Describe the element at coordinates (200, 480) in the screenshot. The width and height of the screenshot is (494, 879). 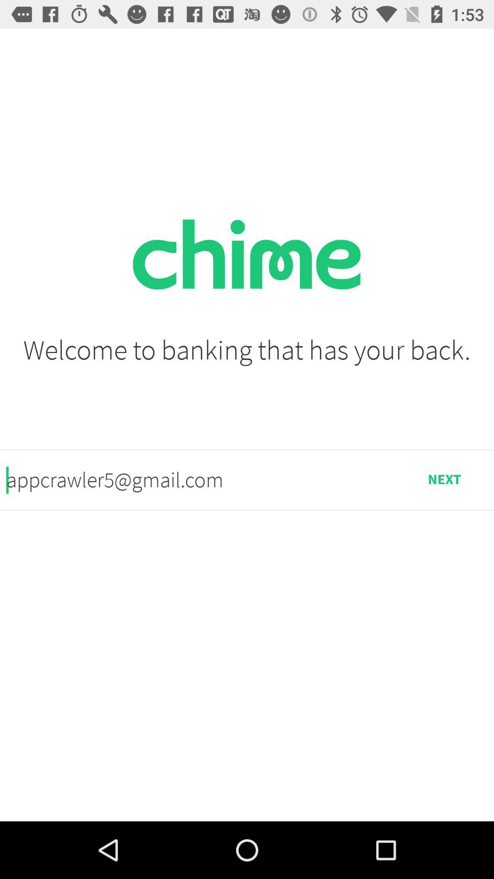
I see `open icon next to the next icon` at that location.